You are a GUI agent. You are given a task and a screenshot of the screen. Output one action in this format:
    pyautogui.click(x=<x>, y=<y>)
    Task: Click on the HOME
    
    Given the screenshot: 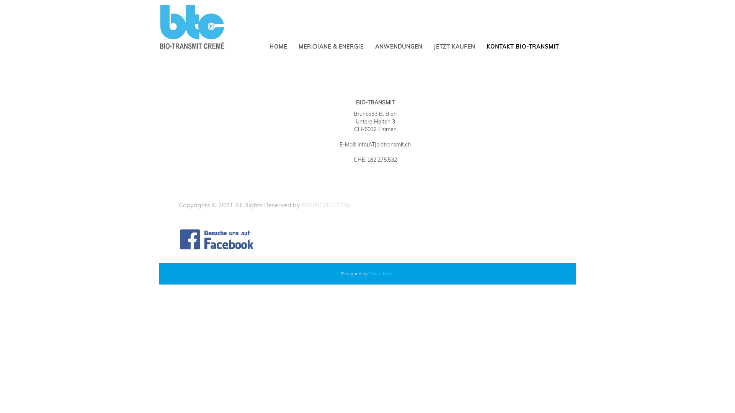 What is the action you would take?
    pyautogui.click(x=278, y=47)
    